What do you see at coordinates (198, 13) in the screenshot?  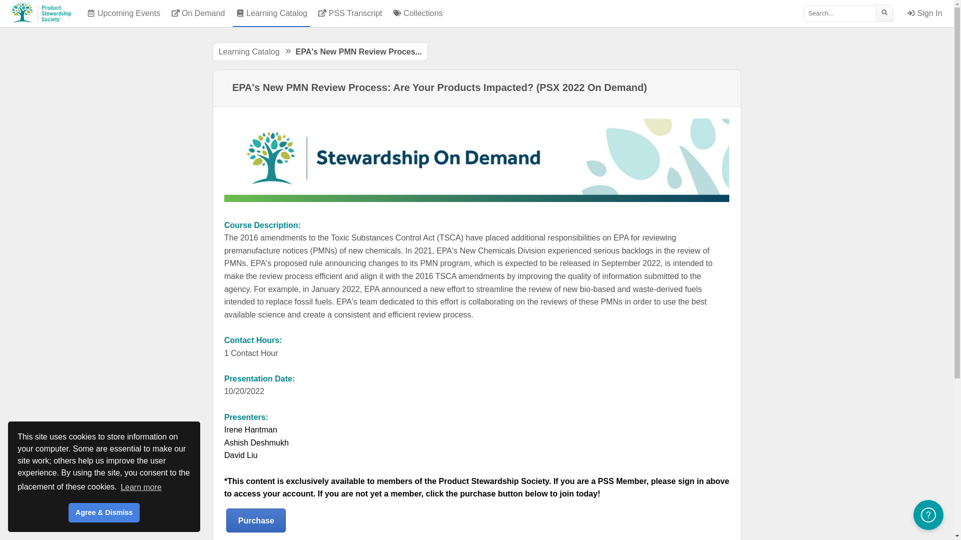 I see `On Demand` at bounding box center [198, 13].